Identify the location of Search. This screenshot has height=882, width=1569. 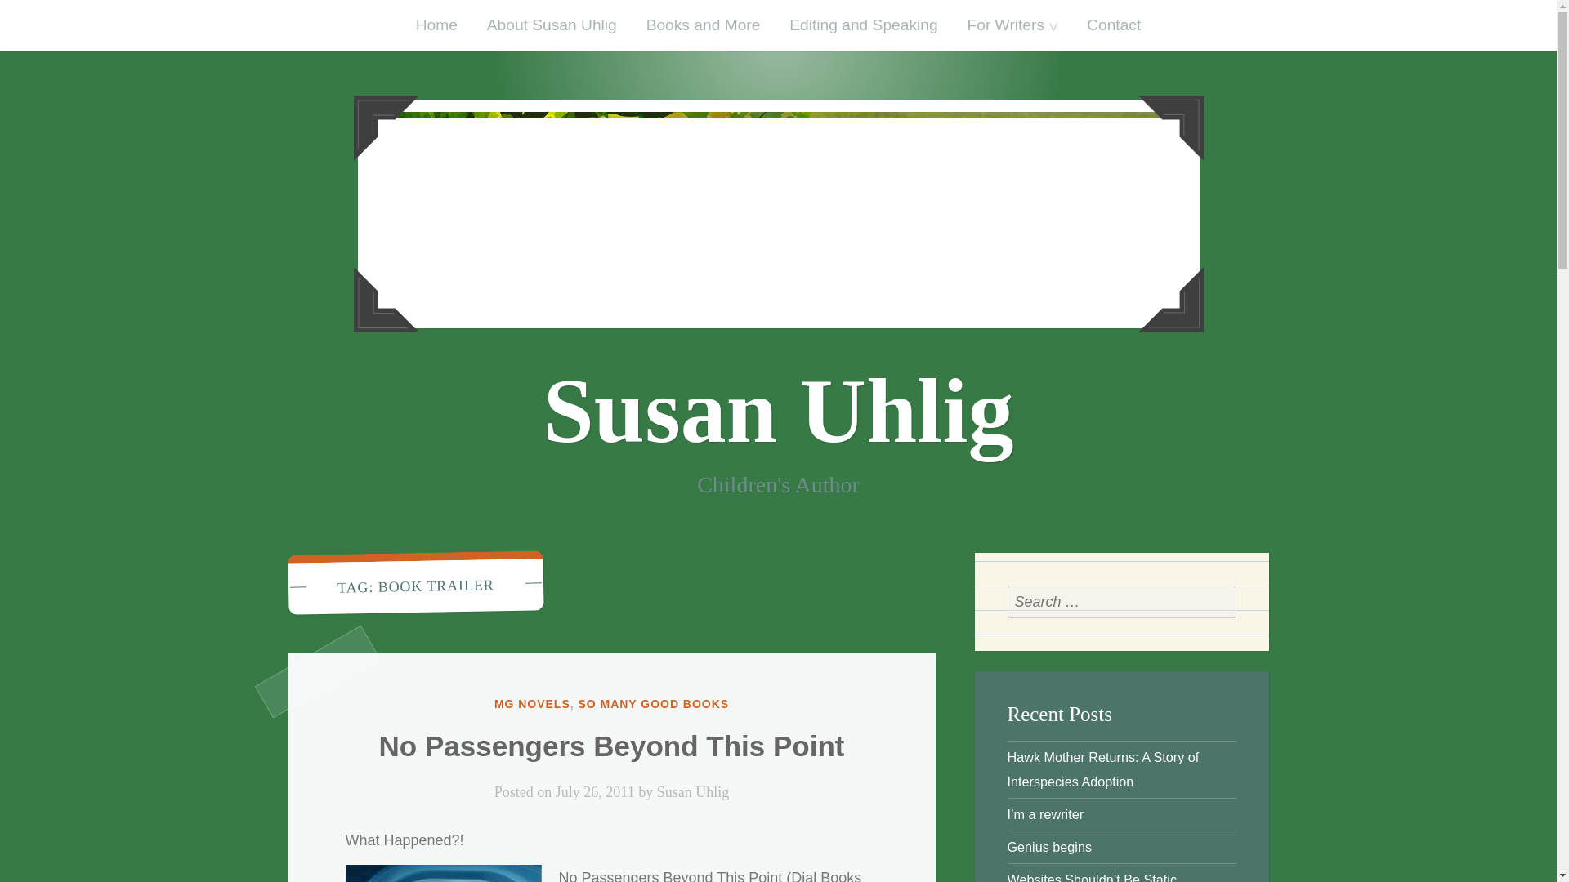
(1219, 602).